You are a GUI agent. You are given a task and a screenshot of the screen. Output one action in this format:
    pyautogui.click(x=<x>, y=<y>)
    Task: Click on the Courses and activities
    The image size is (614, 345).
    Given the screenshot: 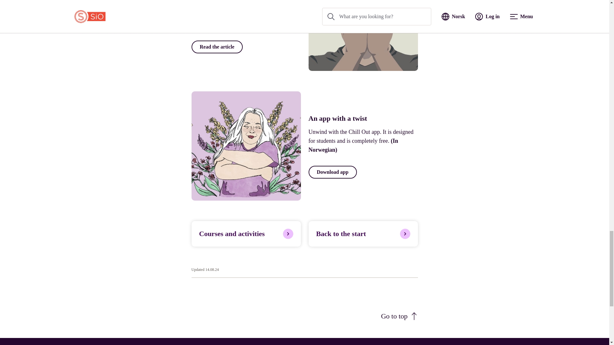 What is the action you would take?
    pyautogui.click(x=246, y=234)
    